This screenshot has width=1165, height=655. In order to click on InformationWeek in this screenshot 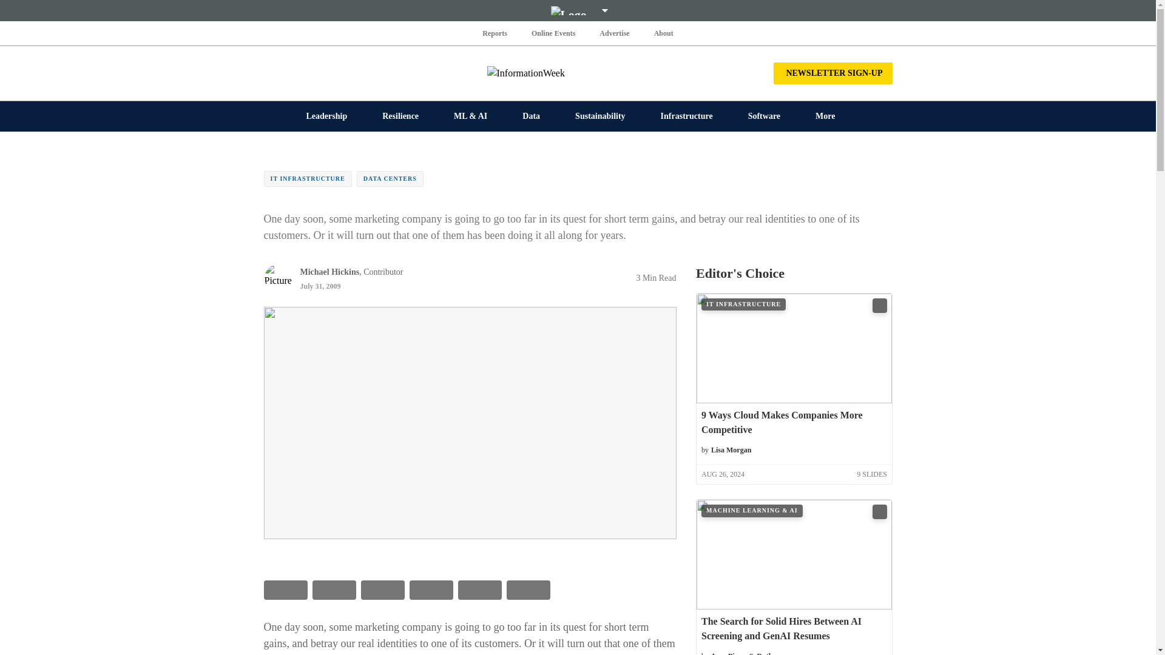, I will do `click(578, 73)`.